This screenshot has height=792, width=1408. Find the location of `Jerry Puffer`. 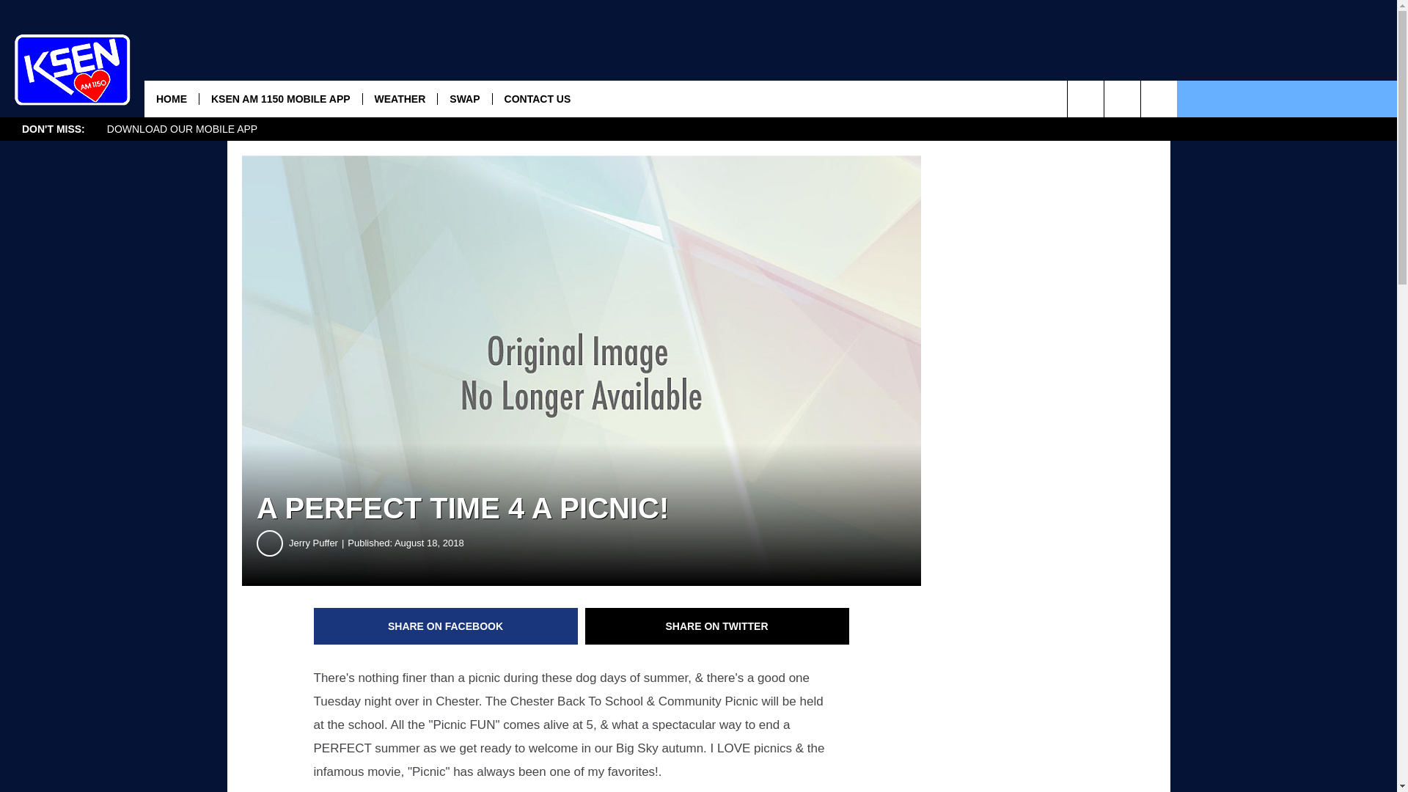

Jerry Puffer is located at coordinates (318, 543).